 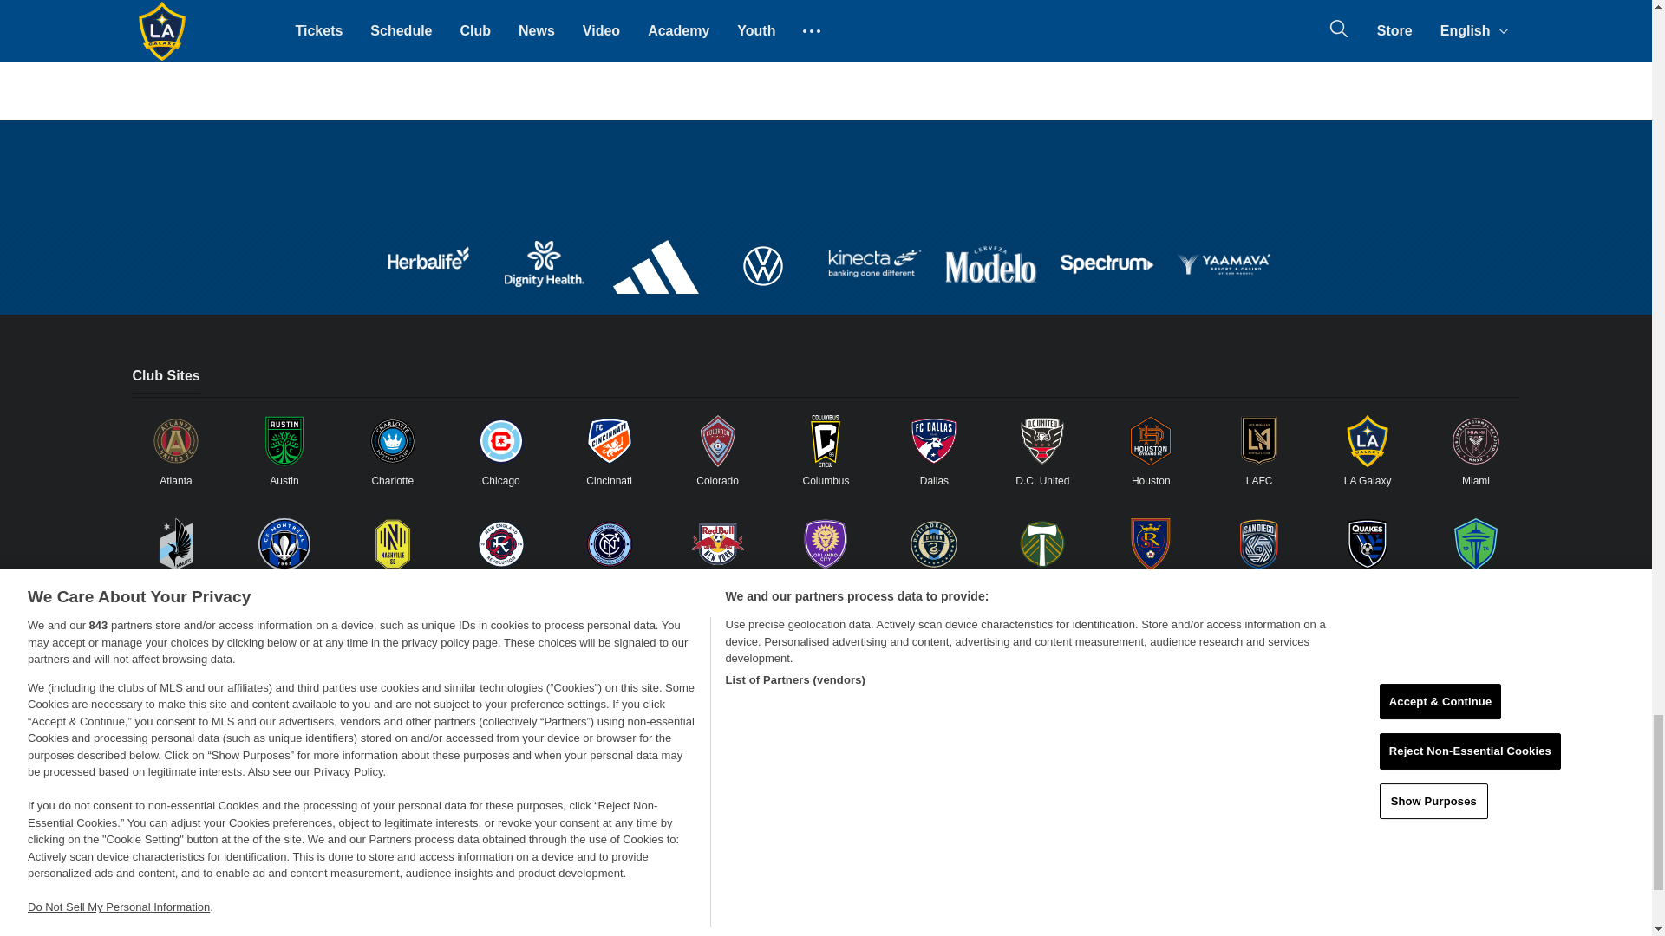 What do you see at coordinates (392, 440) in the screenshot?
I see `Link to Charlotte` at bounding box center [392, 440].